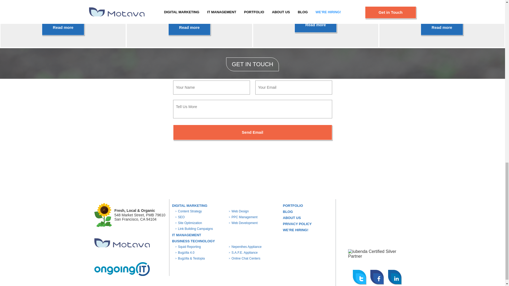 Image resolution: width=509 pixels, height=286 pixels. Describe the element at coordinates (252, 132) in the screenshot. I see `DIGITAL MARKETING` at that location.